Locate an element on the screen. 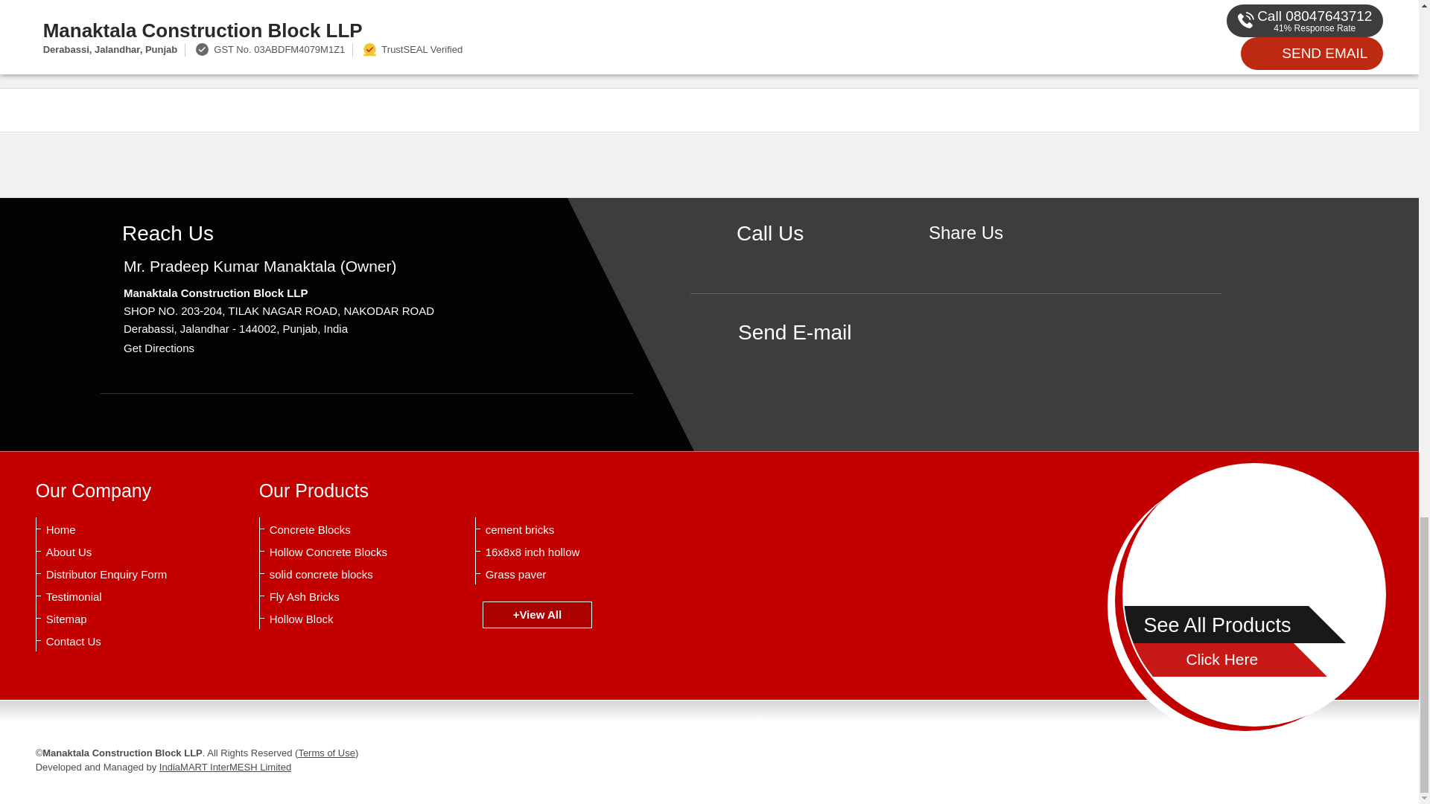 This screenshot has width=1430, height=804. Testimonial is located at coordinates (119, 597).